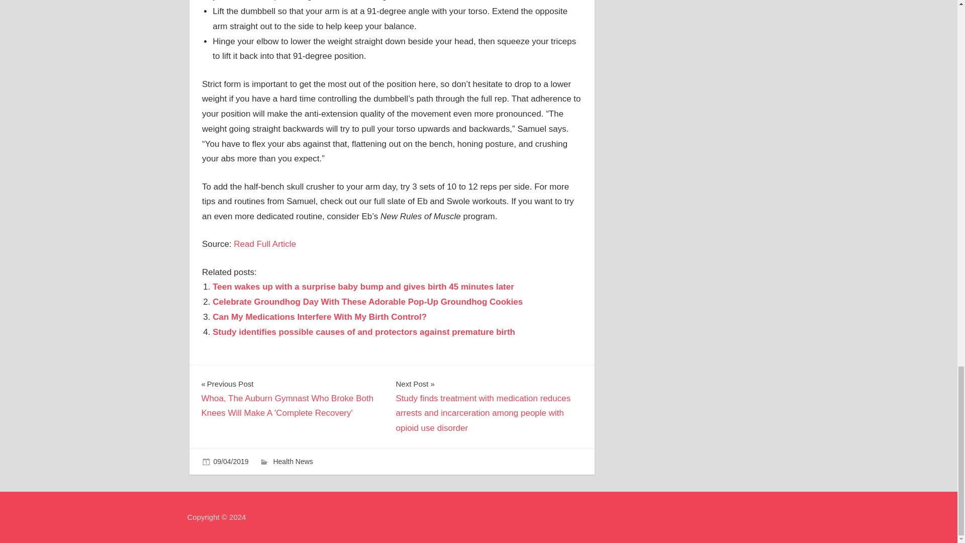  I want to click on 6:08 pm, so click(230, 462).